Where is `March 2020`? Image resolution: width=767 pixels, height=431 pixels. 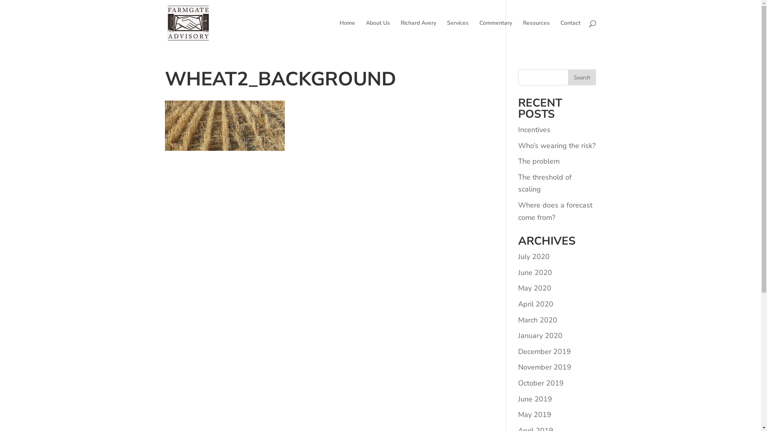
March 2020 is located at coordinates (538, 320).